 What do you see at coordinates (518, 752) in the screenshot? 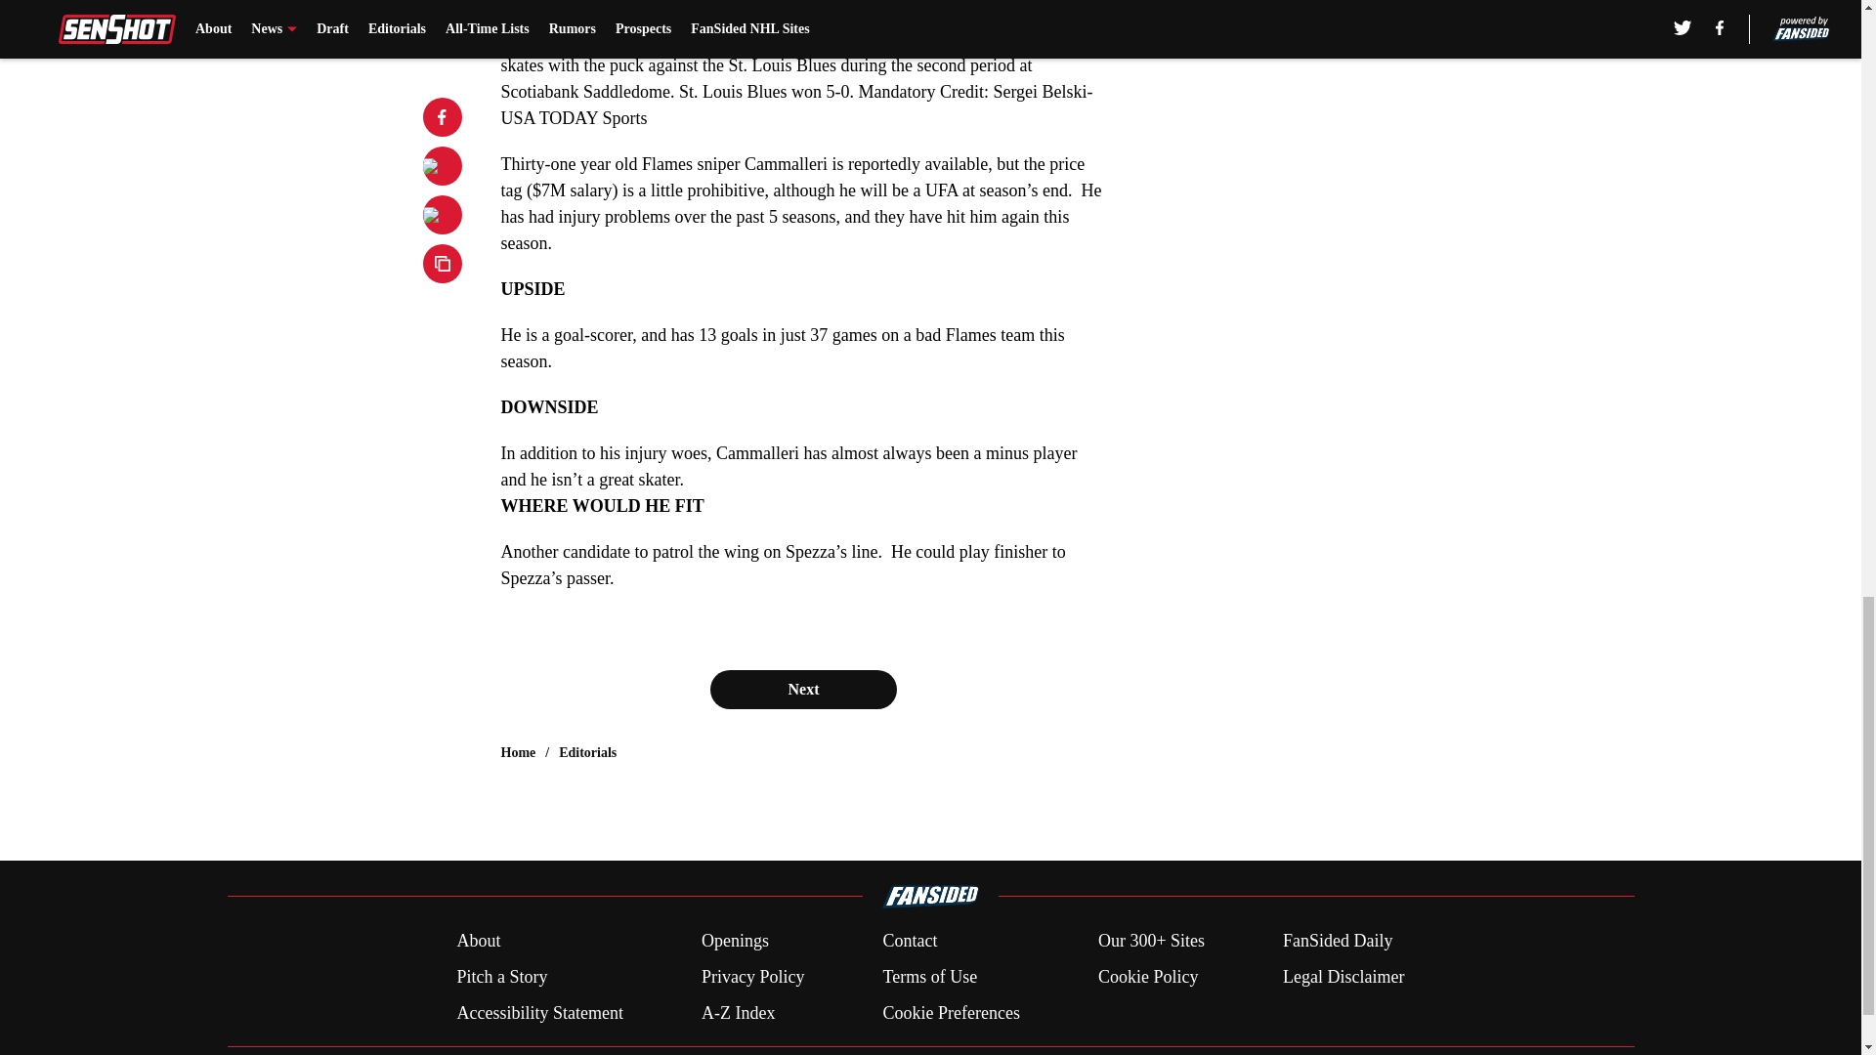
I see `Home` at bounding box center [518, 752].